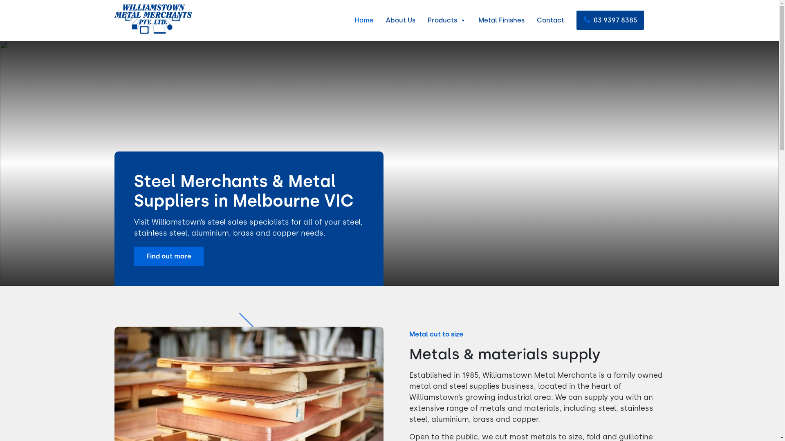  What do you see at coordinates (401, 20) in the screenshot?
I see `About Us` at bounding box center [401, 20].